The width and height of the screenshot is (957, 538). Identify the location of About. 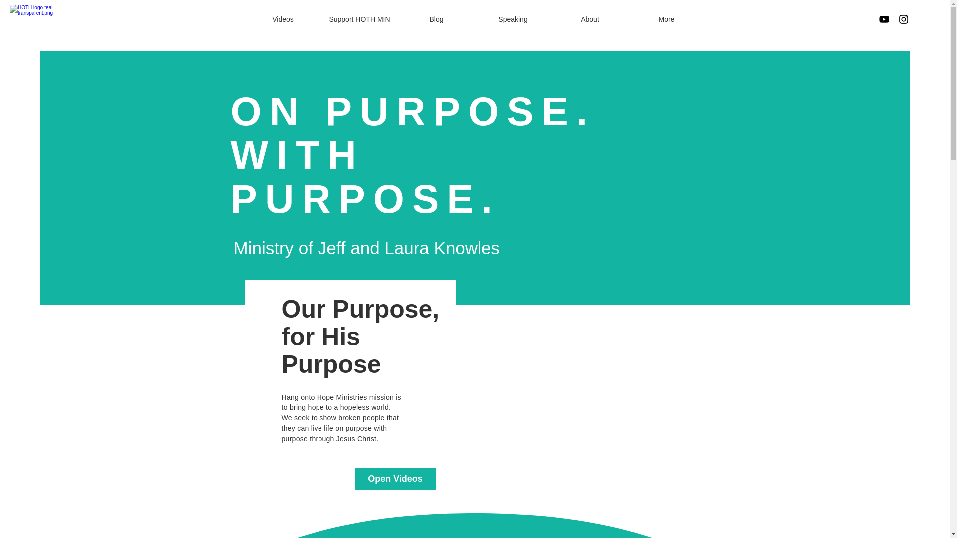
(589, 19).